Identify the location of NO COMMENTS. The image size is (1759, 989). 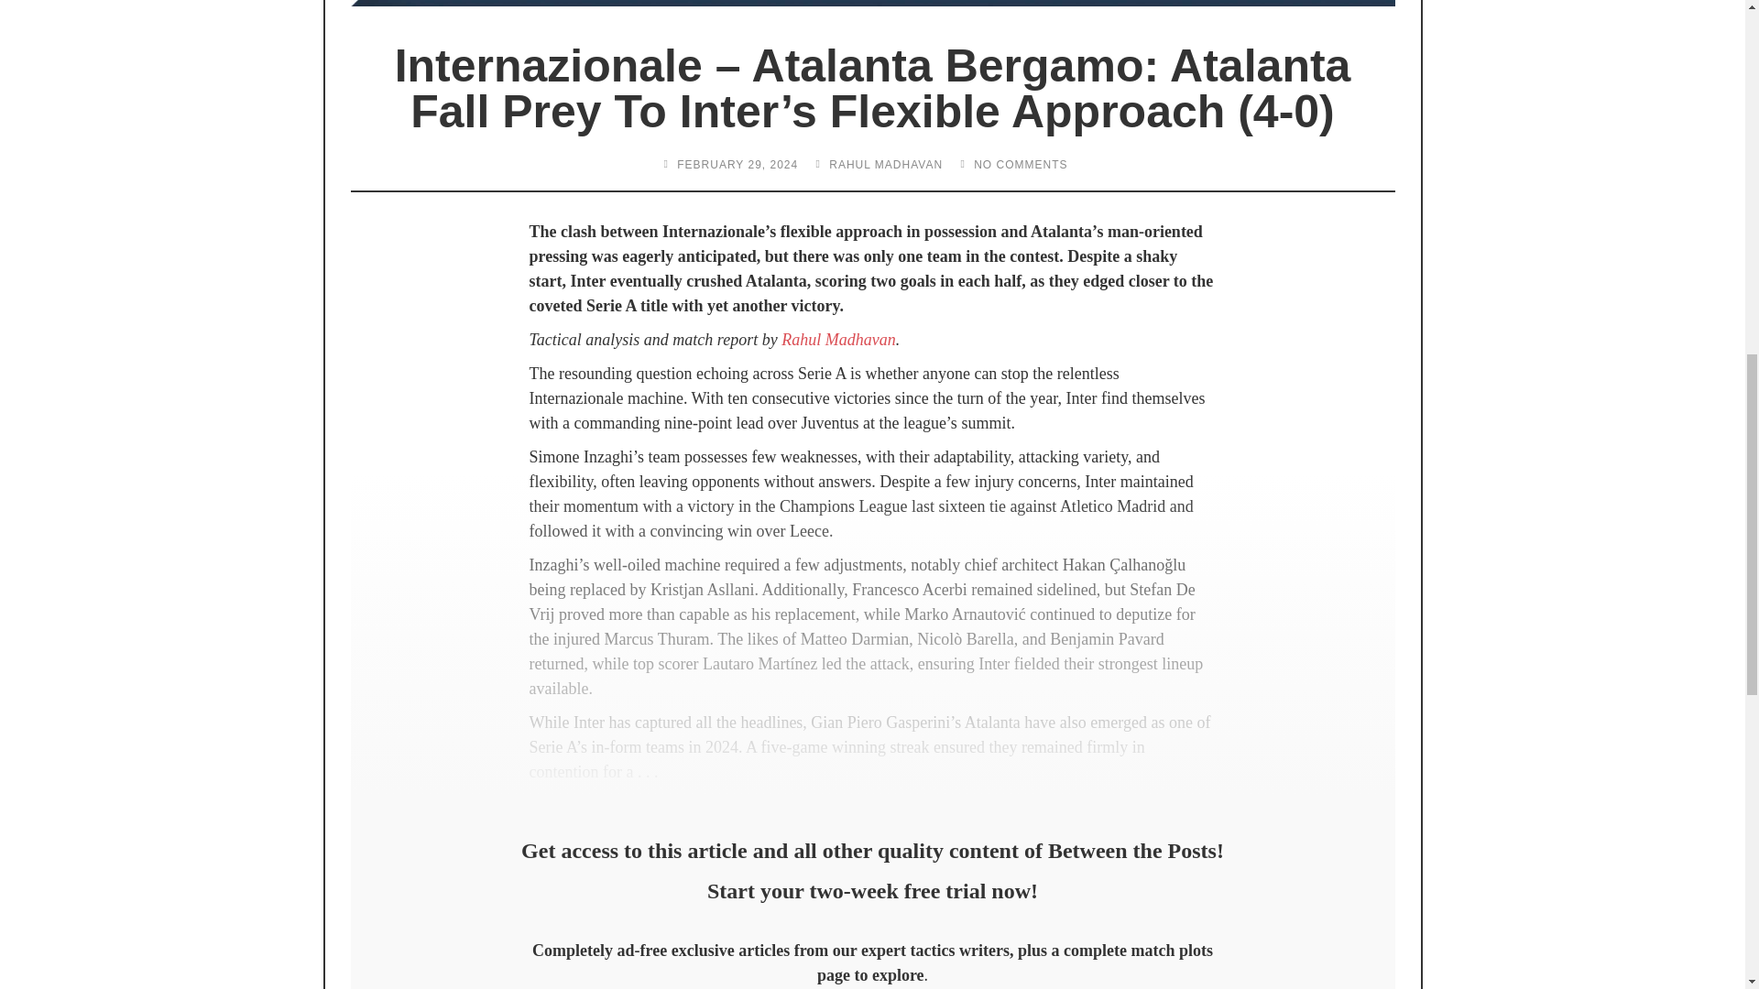
(1021, 165).